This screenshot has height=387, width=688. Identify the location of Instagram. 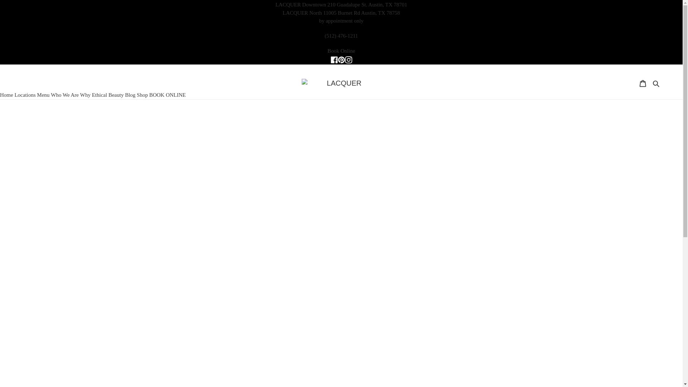
(348, 59).